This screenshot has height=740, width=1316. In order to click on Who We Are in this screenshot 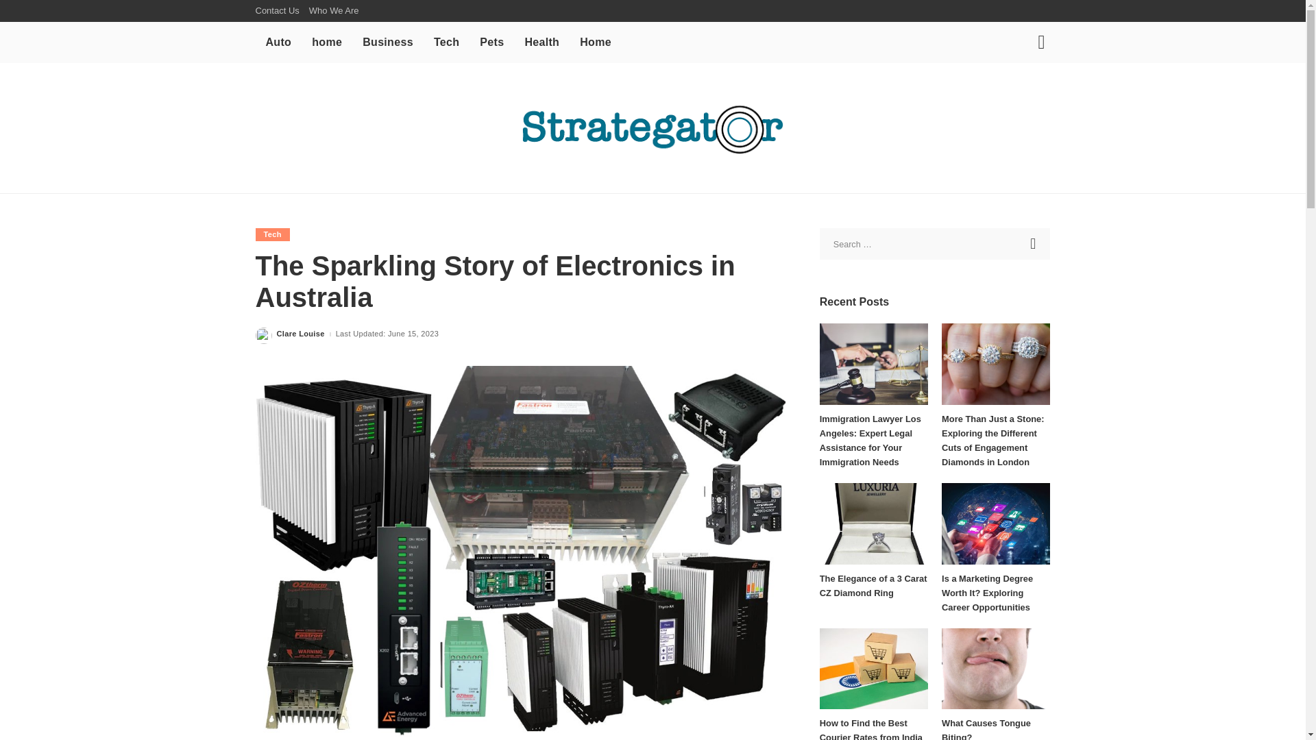, I will do `click(334, 11)`.